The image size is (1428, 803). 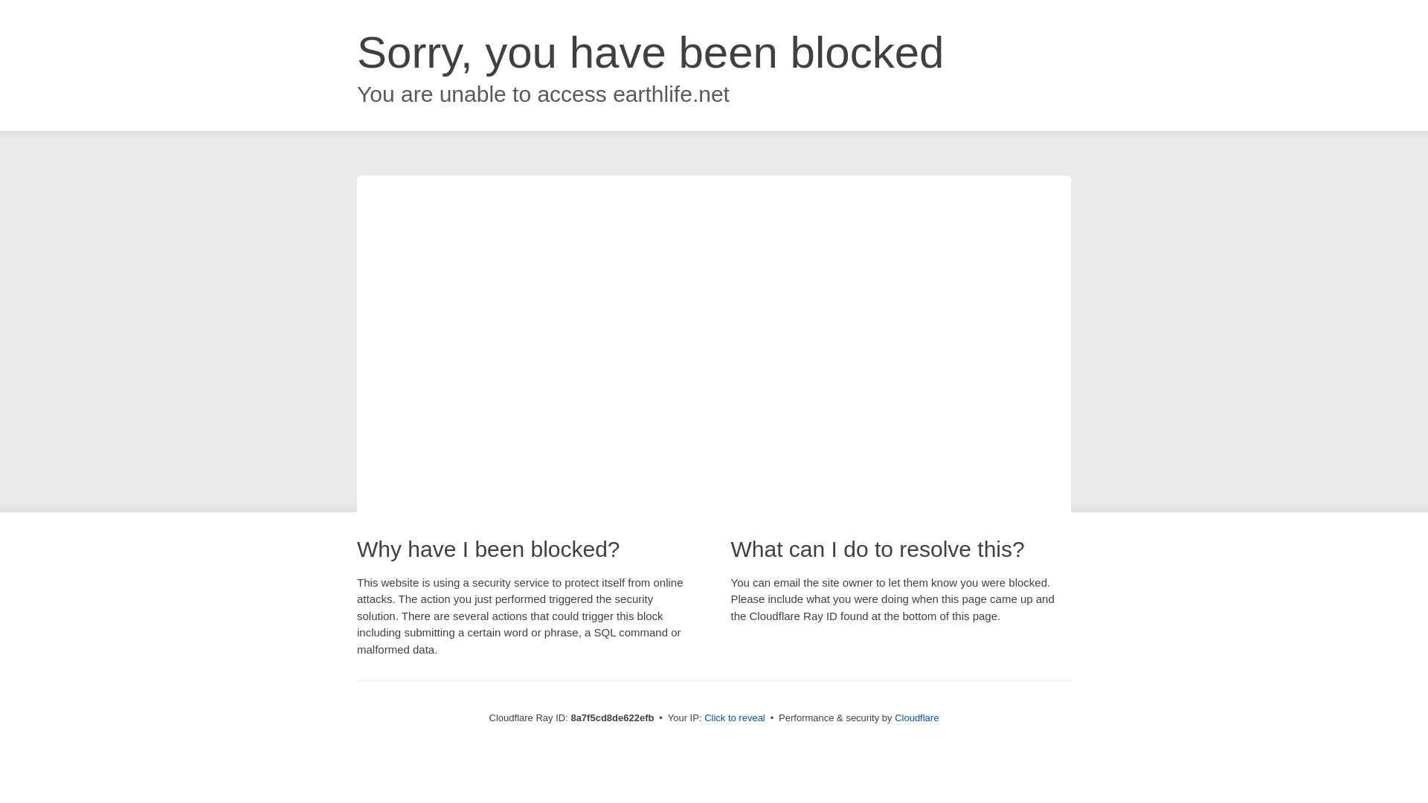 I want to click on Cloudflare, so click(x=916, y=717).